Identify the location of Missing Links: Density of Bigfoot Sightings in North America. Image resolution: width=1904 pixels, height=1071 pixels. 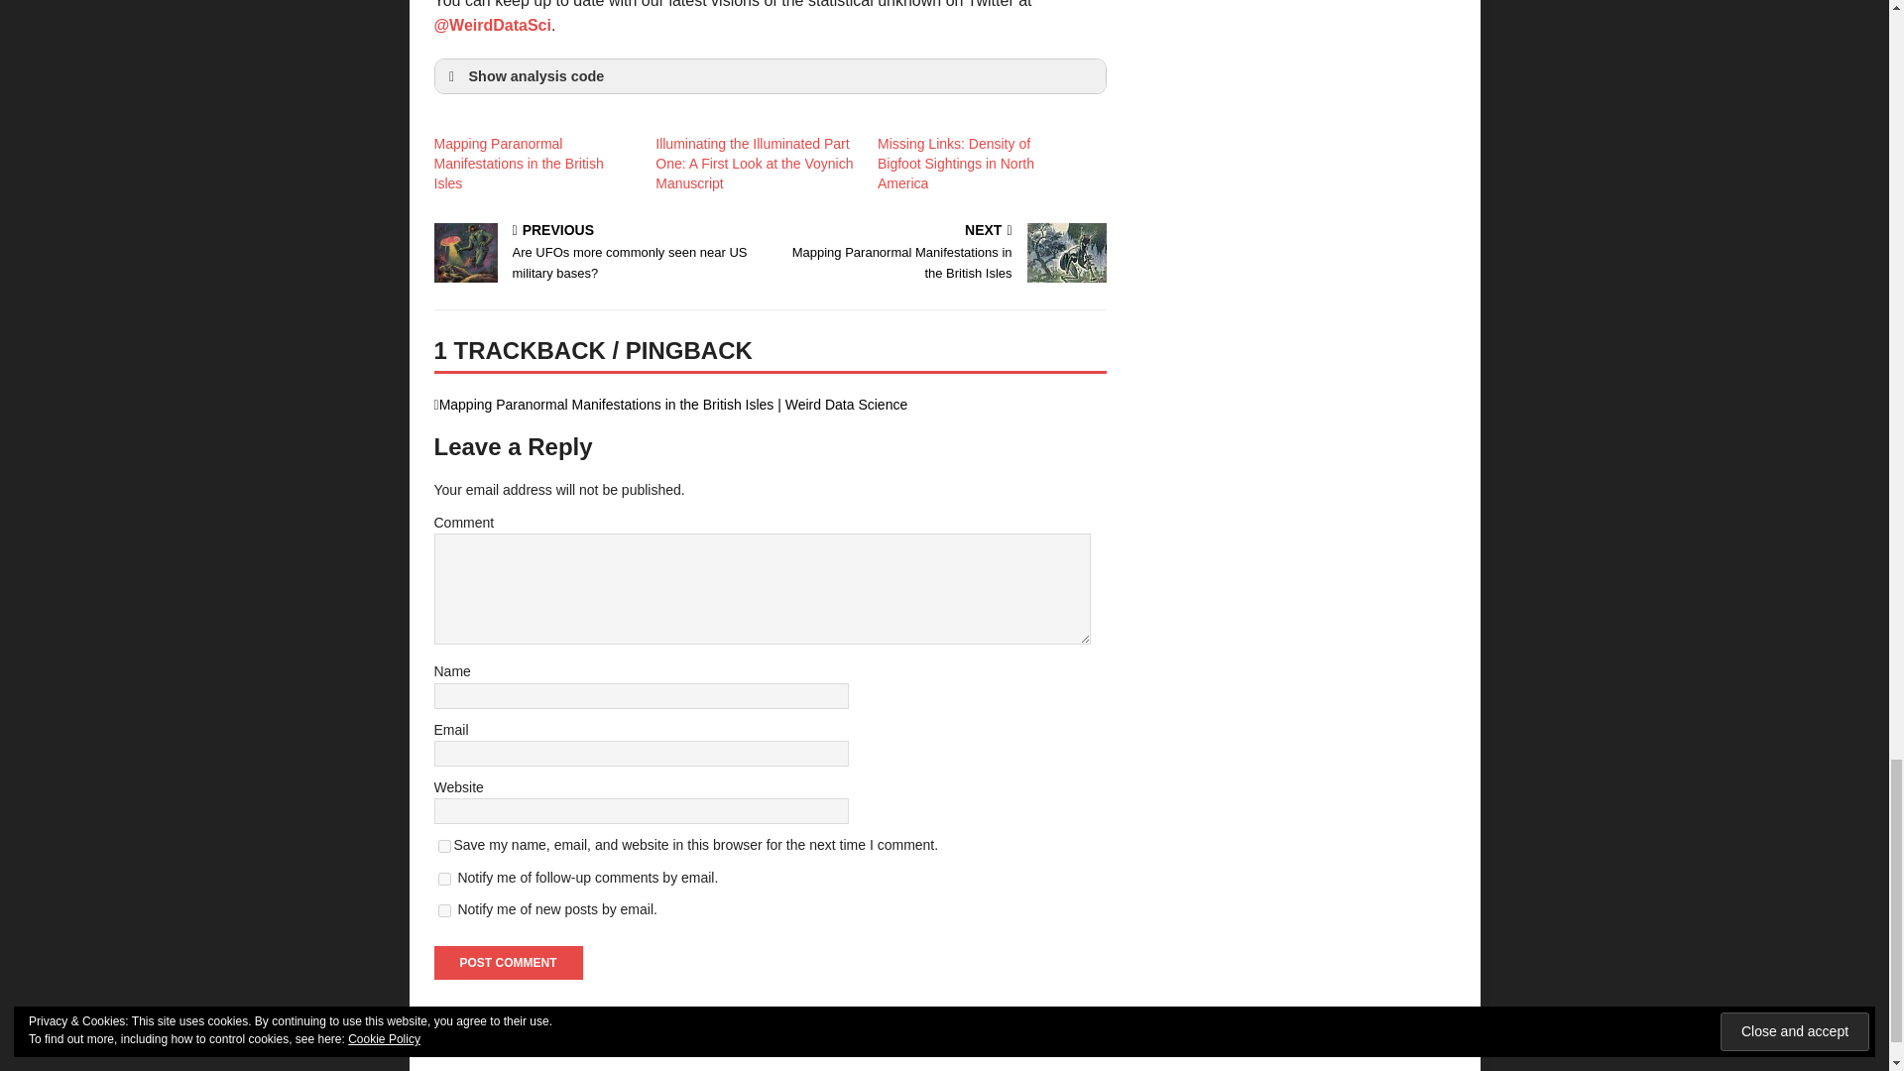
(956, 164).